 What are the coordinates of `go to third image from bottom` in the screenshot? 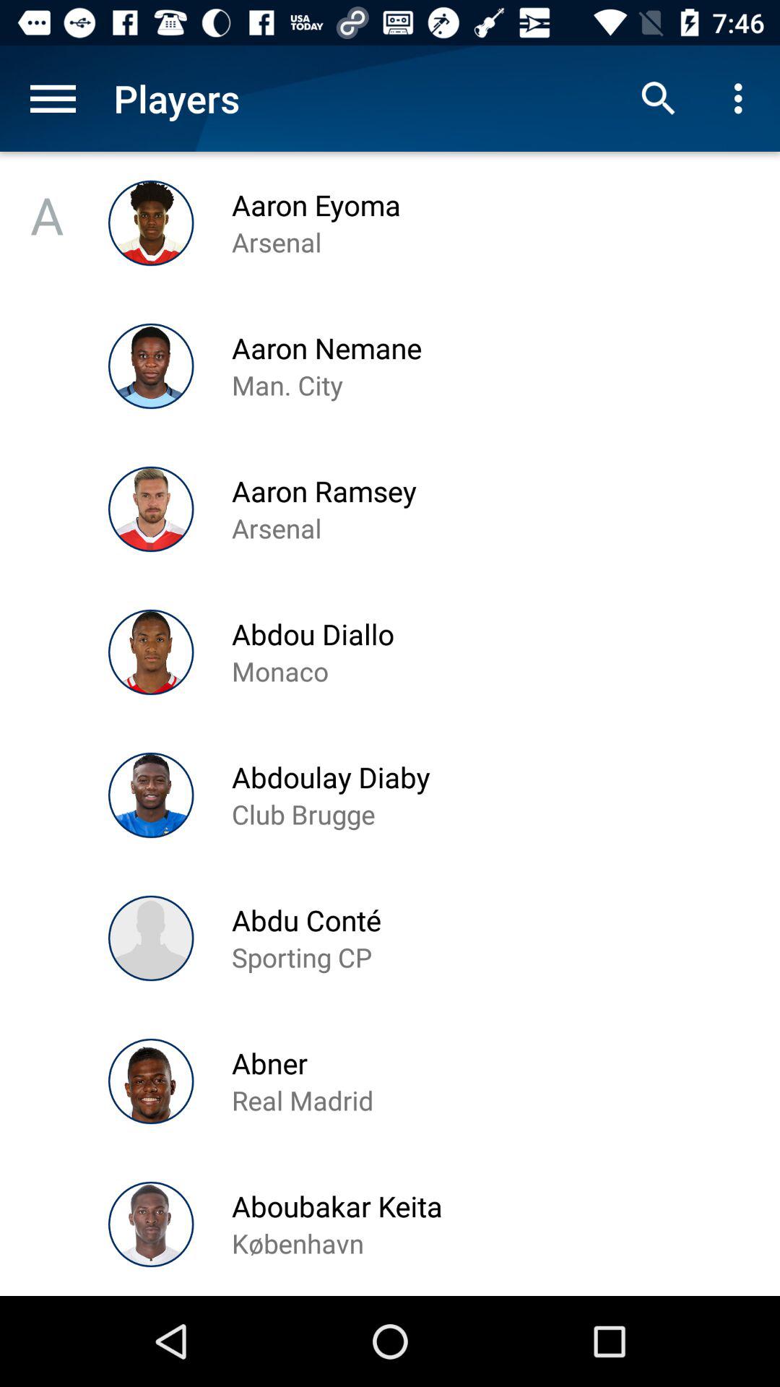 It's located at (151, 938).